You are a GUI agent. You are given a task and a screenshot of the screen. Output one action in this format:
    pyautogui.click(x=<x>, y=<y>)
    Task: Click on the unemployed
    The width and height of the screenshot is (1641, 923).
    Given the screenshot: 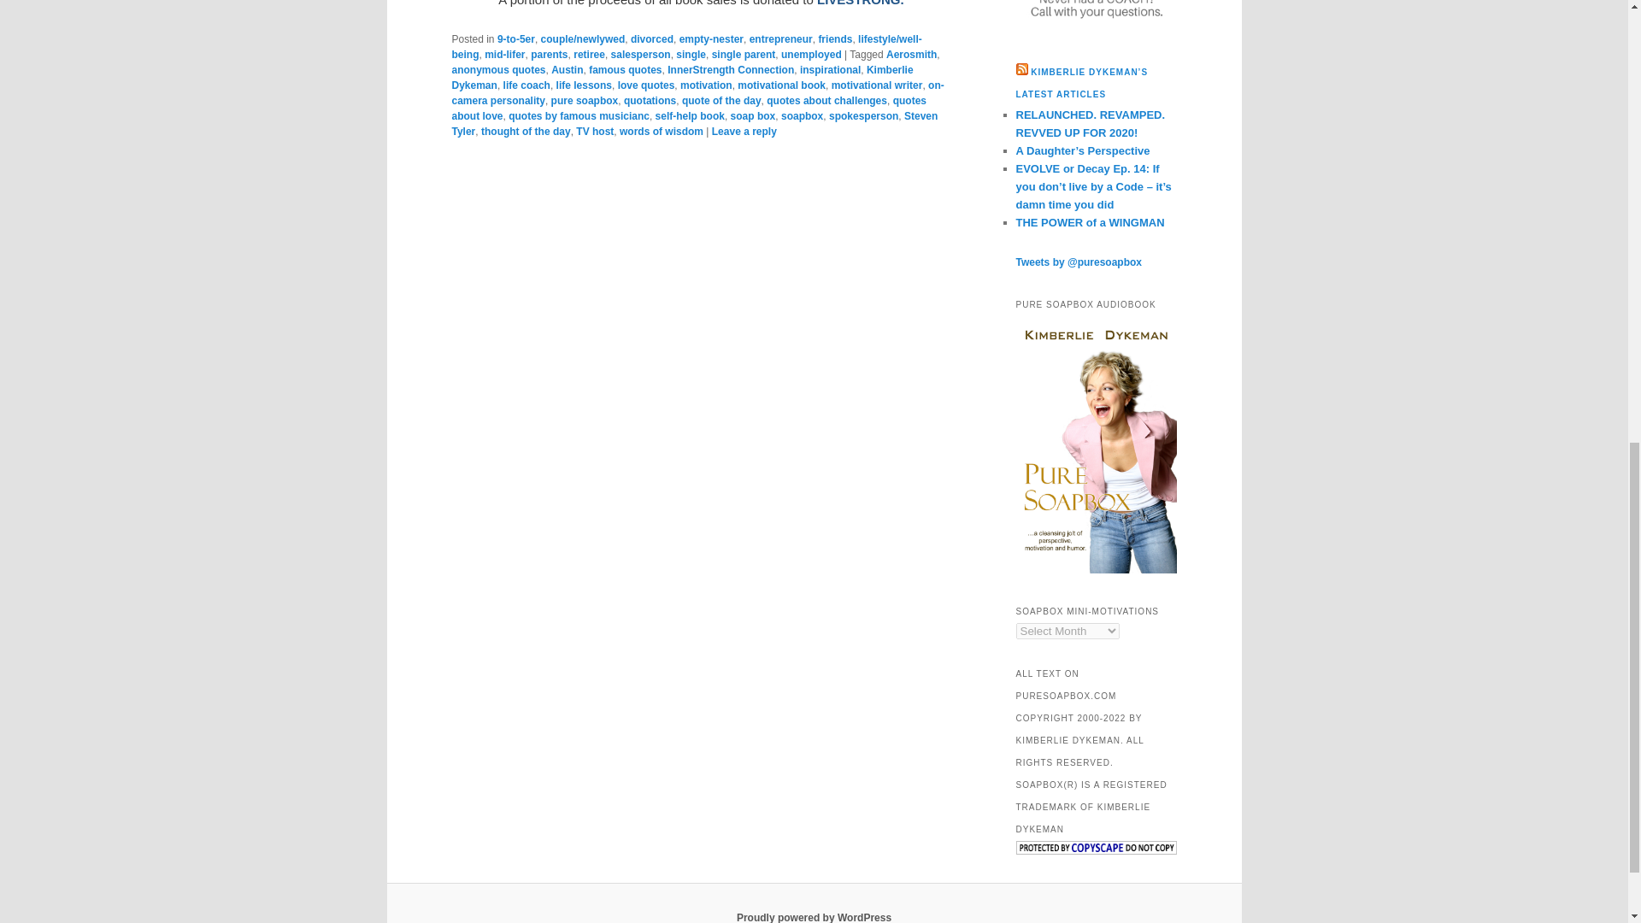 What is the action you would take?
    pyautogui.click(x=810, y=55)
    